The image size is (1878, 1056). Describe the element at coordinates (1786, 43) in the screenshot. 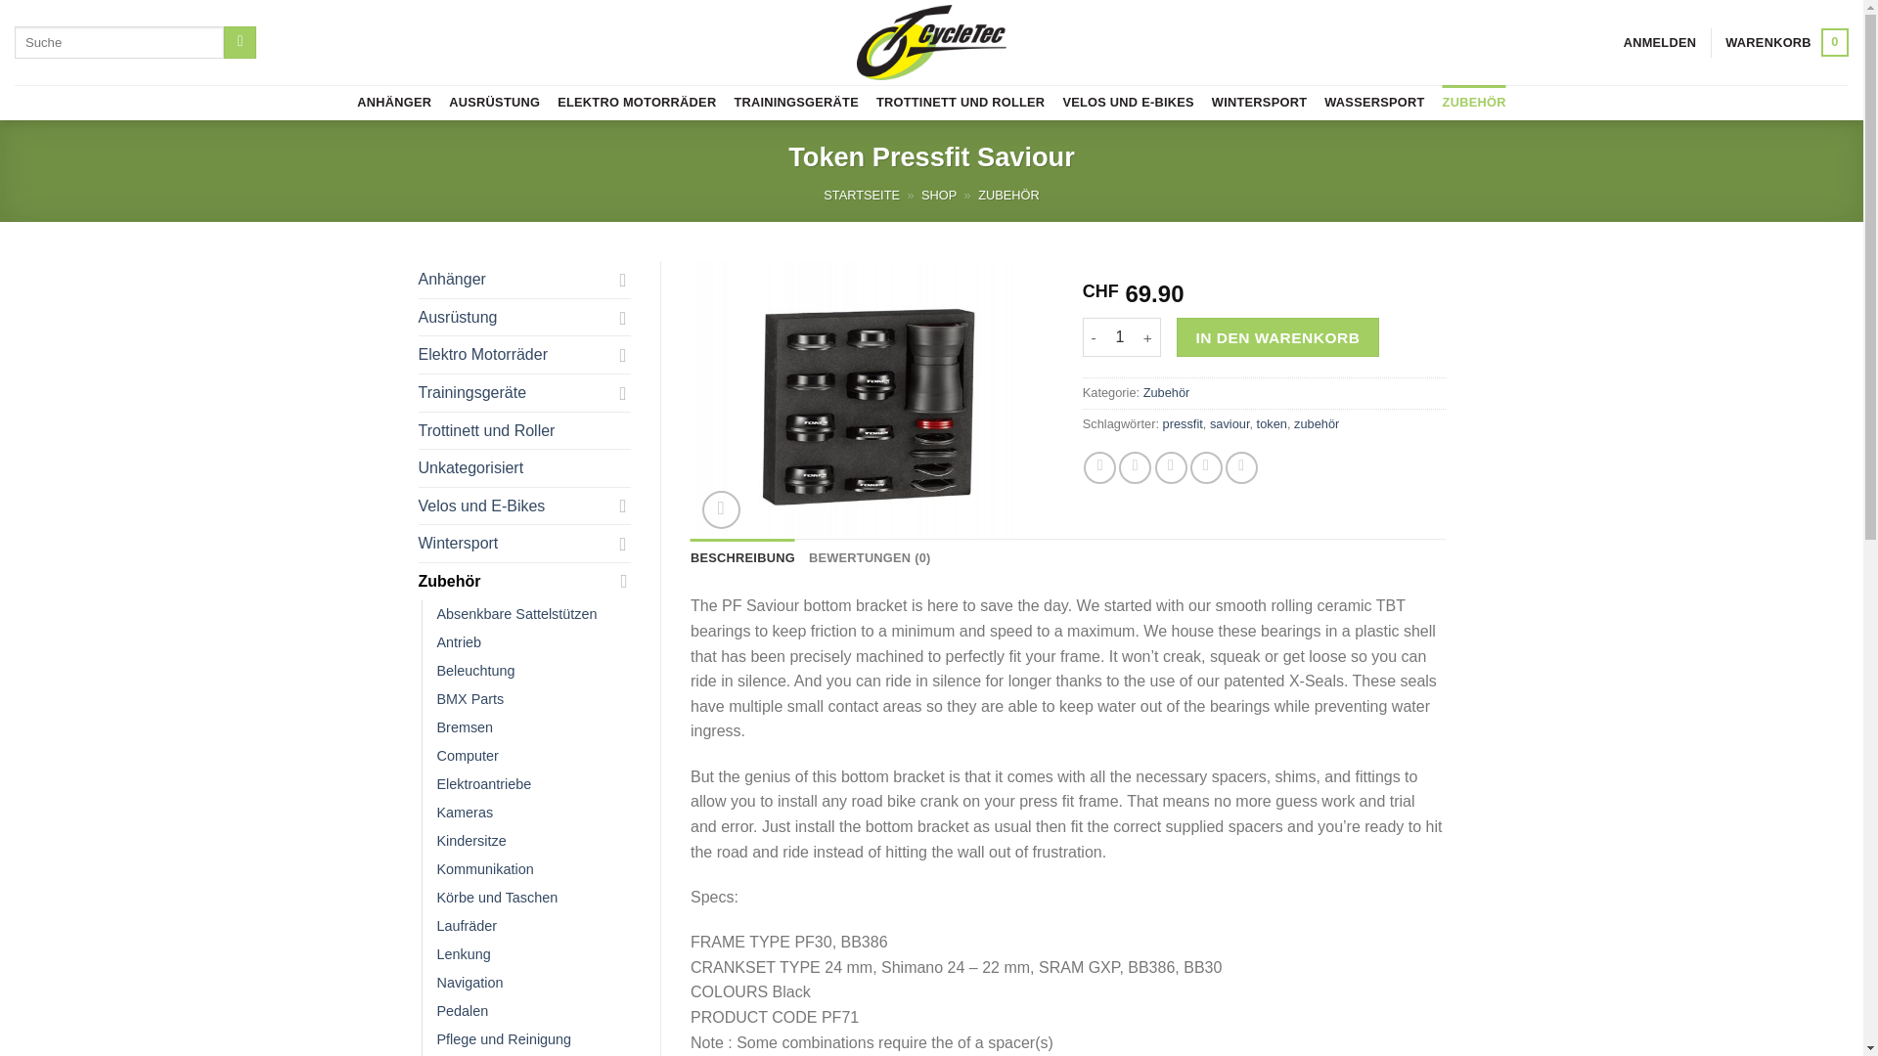

I see `Auf LinkedIn teilen` at that location.